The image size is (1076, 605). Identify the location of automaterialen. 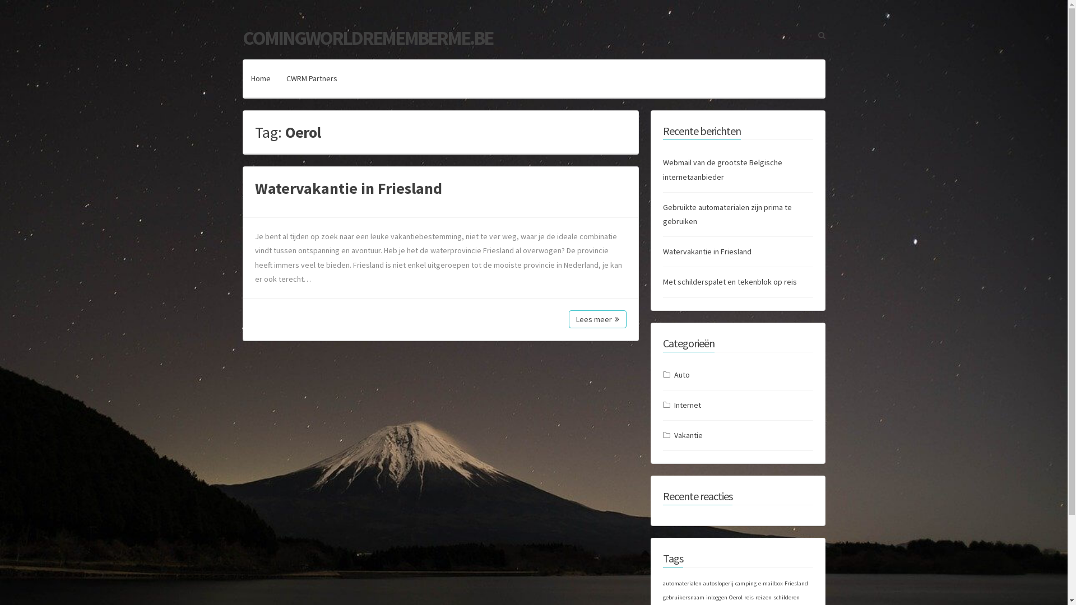
(681, 584).